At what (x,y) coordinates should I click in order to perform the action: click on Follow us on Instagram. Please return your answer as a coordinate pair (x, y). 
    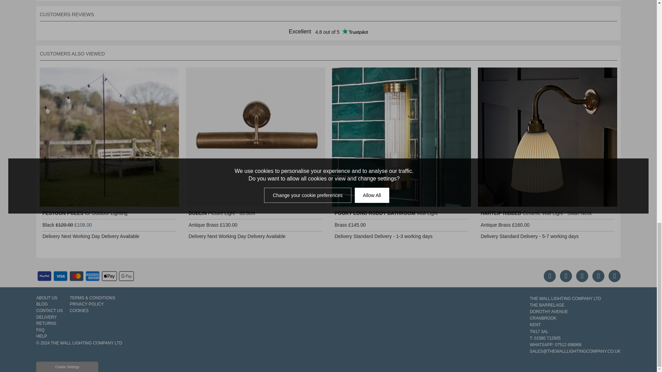
    Looking at the image, I should click on (598, 276).